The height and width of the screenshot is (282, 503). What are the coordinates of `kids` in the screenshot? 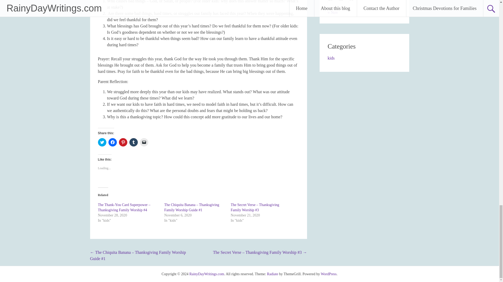 It's located at (331, 58).